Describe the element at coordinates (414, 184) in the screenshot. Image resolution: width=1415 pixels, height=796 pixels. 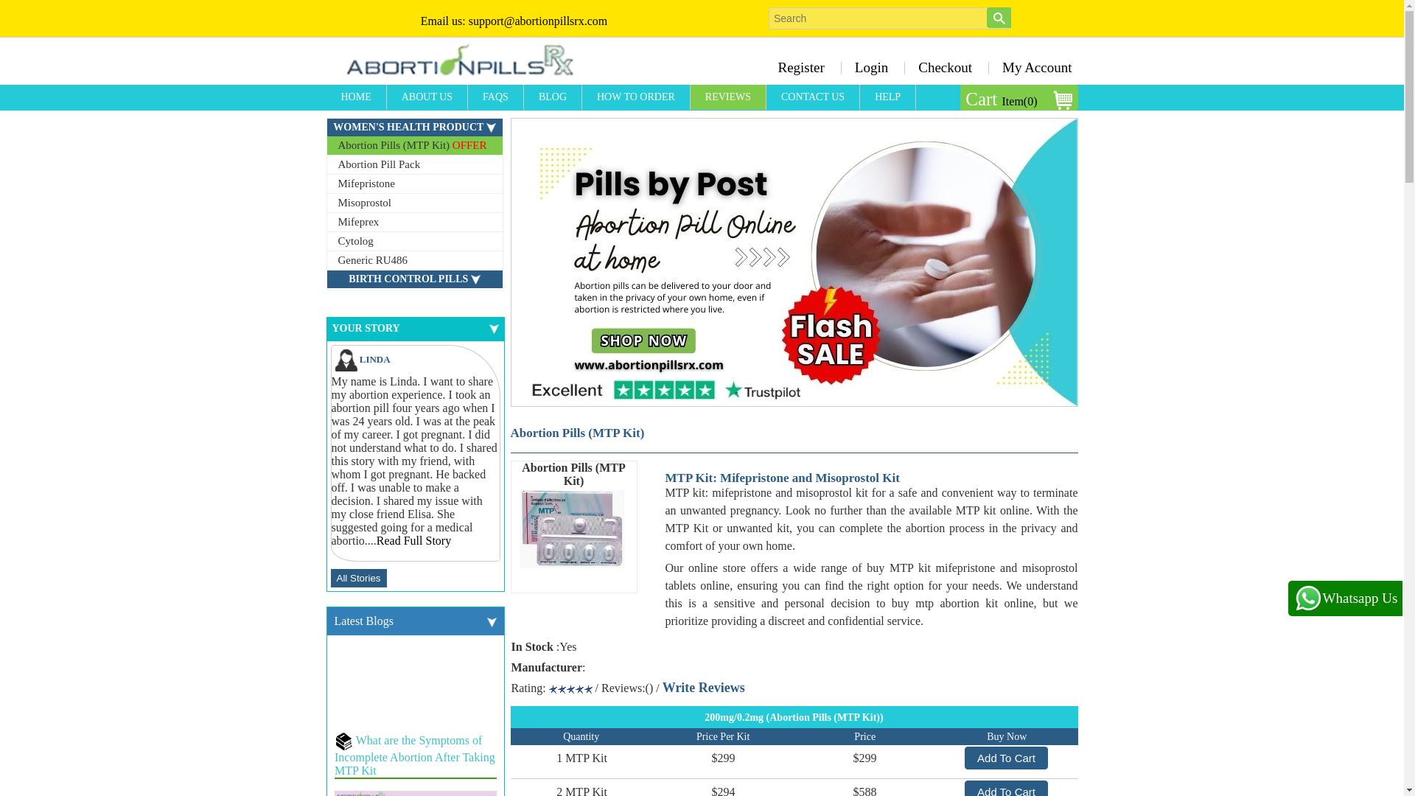
I see `Mifepristone` at that location.